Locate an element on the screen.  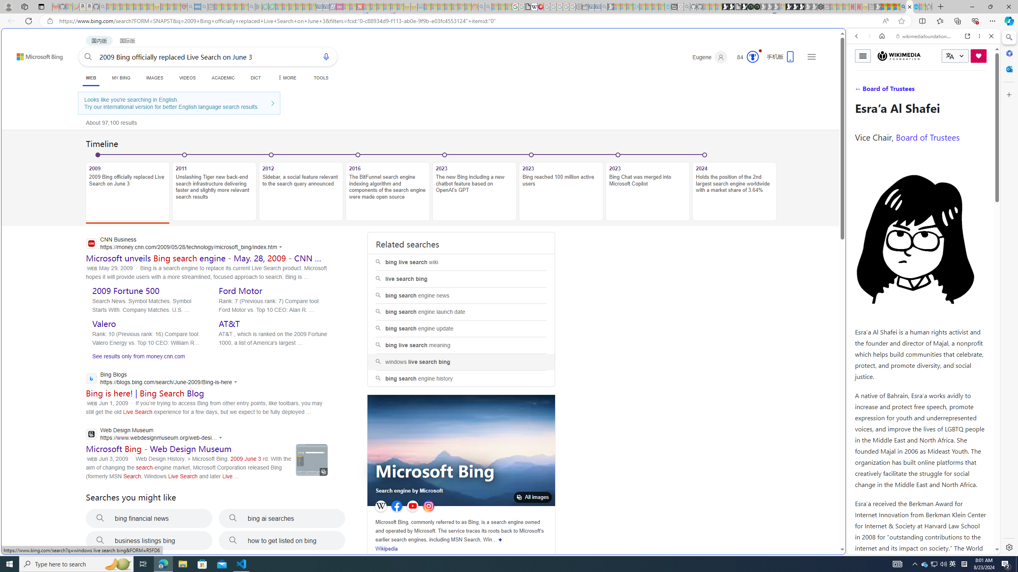
New Report Confirms 2023 Was Record Hot | Watch - Sleeping is located at coordinates (137, 7).